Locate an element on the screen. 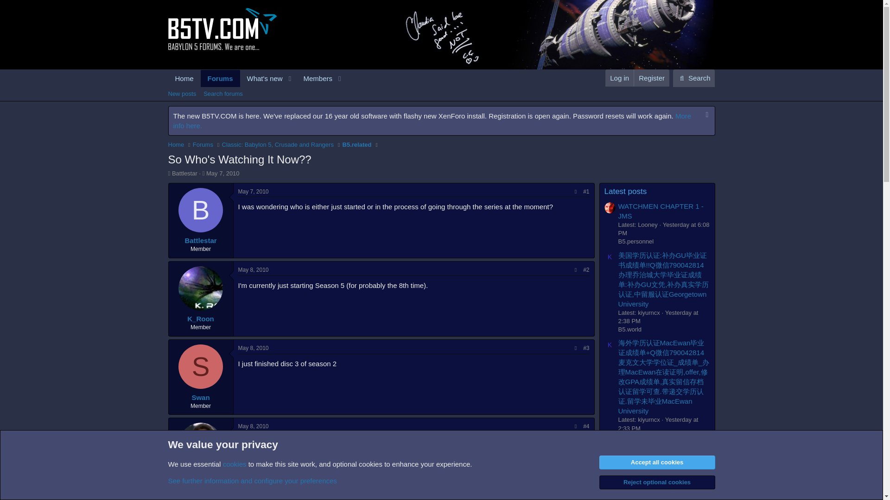 The width and height of the screenshot is (890, 500). Search is located at coordinates (694, 78).